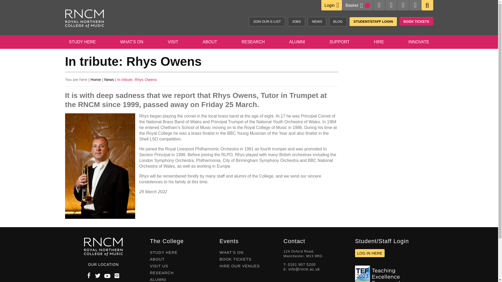  Describe the element at coordinates (296, 21) in the screenshot. I see `JOBS` at that location.